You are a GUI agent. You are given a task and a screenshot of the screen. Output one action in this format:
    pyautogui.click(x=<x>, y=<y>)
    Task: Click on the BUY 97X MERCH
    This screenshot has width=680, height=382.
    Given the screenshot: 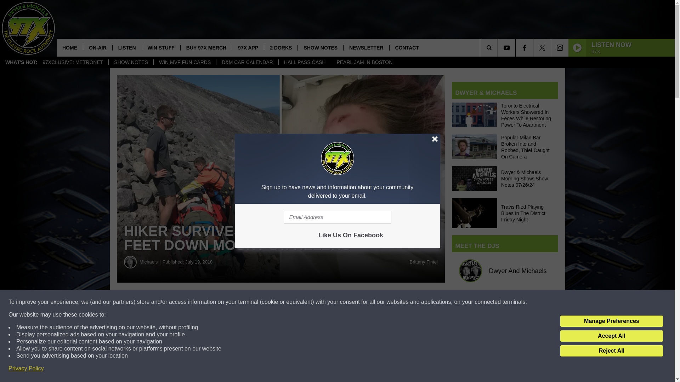 What is the action you would take?
    pyautogui.click(x=206, y=47)
    